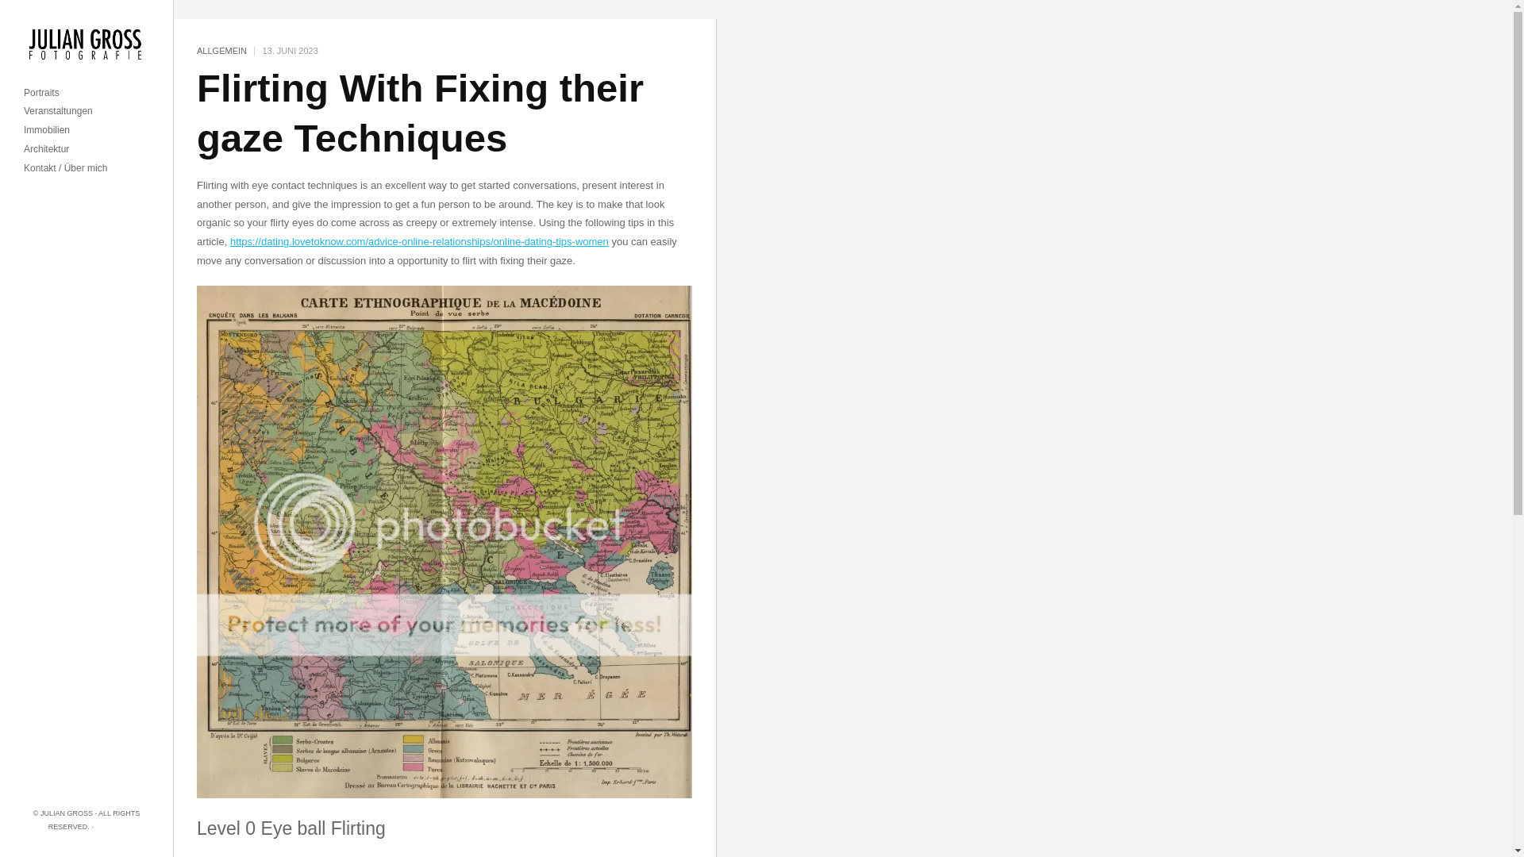 Image resolution: width=1524 pixels, height=857 pixels. What do you see at coordinates (110, 826) in the screenshot?
I see `IMPRINT` at bounding box center [110, 826].